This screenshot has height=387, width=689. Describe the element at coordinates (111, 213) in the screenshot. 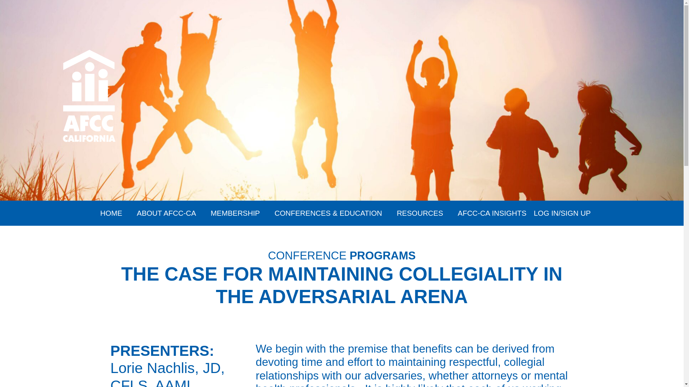

I see `HOME` at that location.